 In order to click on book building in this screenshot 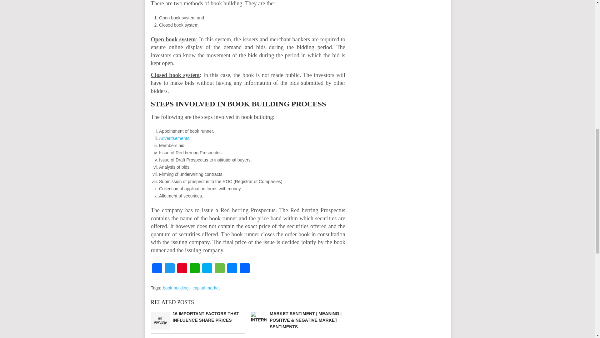, I will do `click(176, 288)`.